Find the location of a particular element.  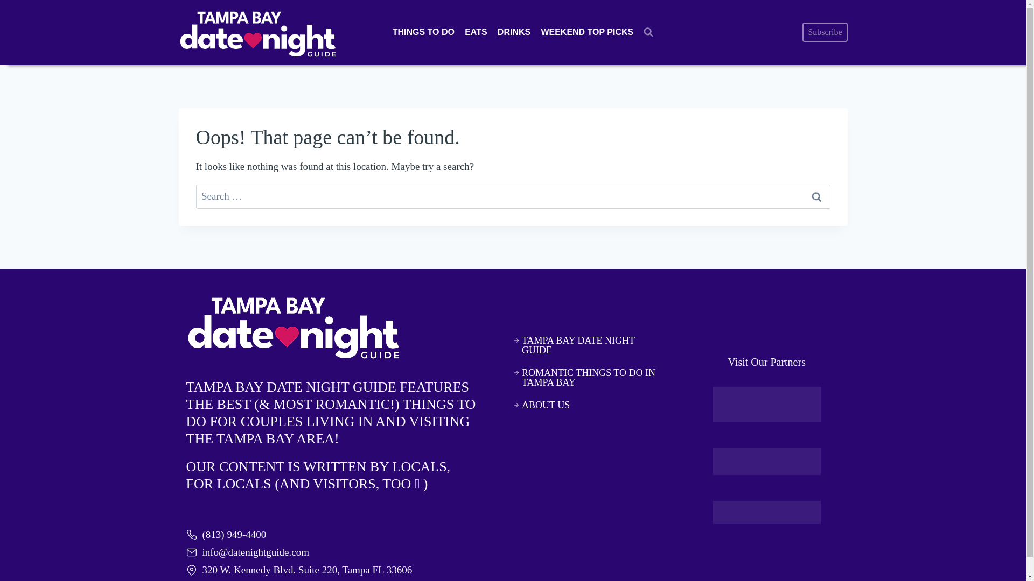

DRINKS is located at coordinates (514, 32).